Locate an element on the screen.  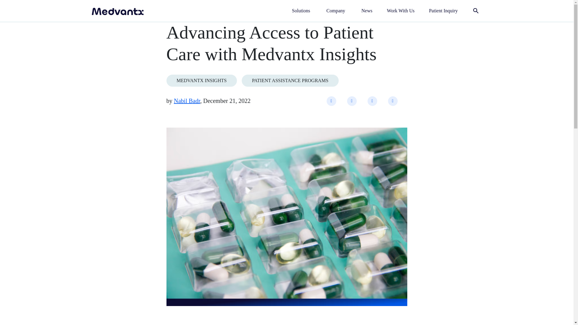
Link Copied is located at coordinates (393, 101).